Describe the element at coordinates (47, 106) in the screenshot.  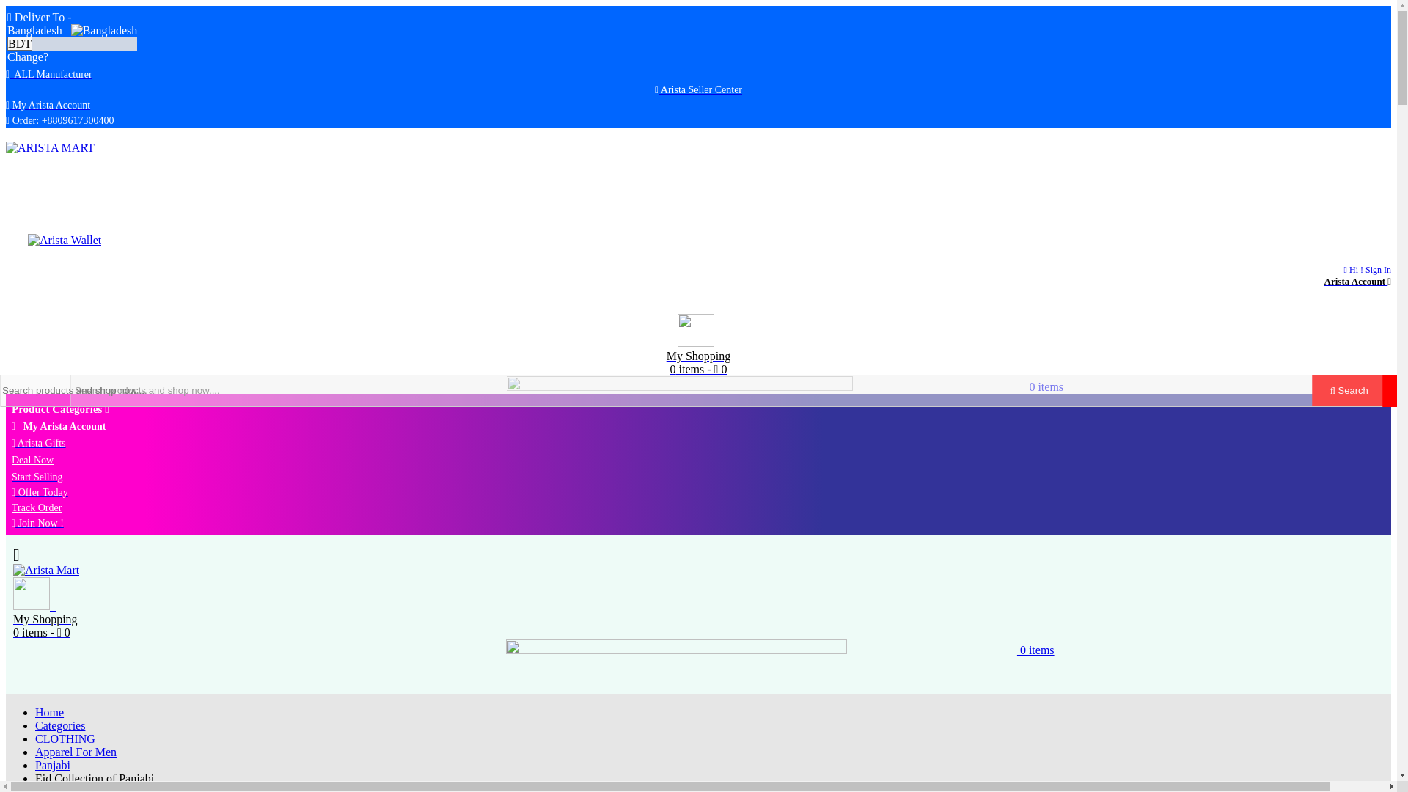
I see `My Arista Account` at that location.